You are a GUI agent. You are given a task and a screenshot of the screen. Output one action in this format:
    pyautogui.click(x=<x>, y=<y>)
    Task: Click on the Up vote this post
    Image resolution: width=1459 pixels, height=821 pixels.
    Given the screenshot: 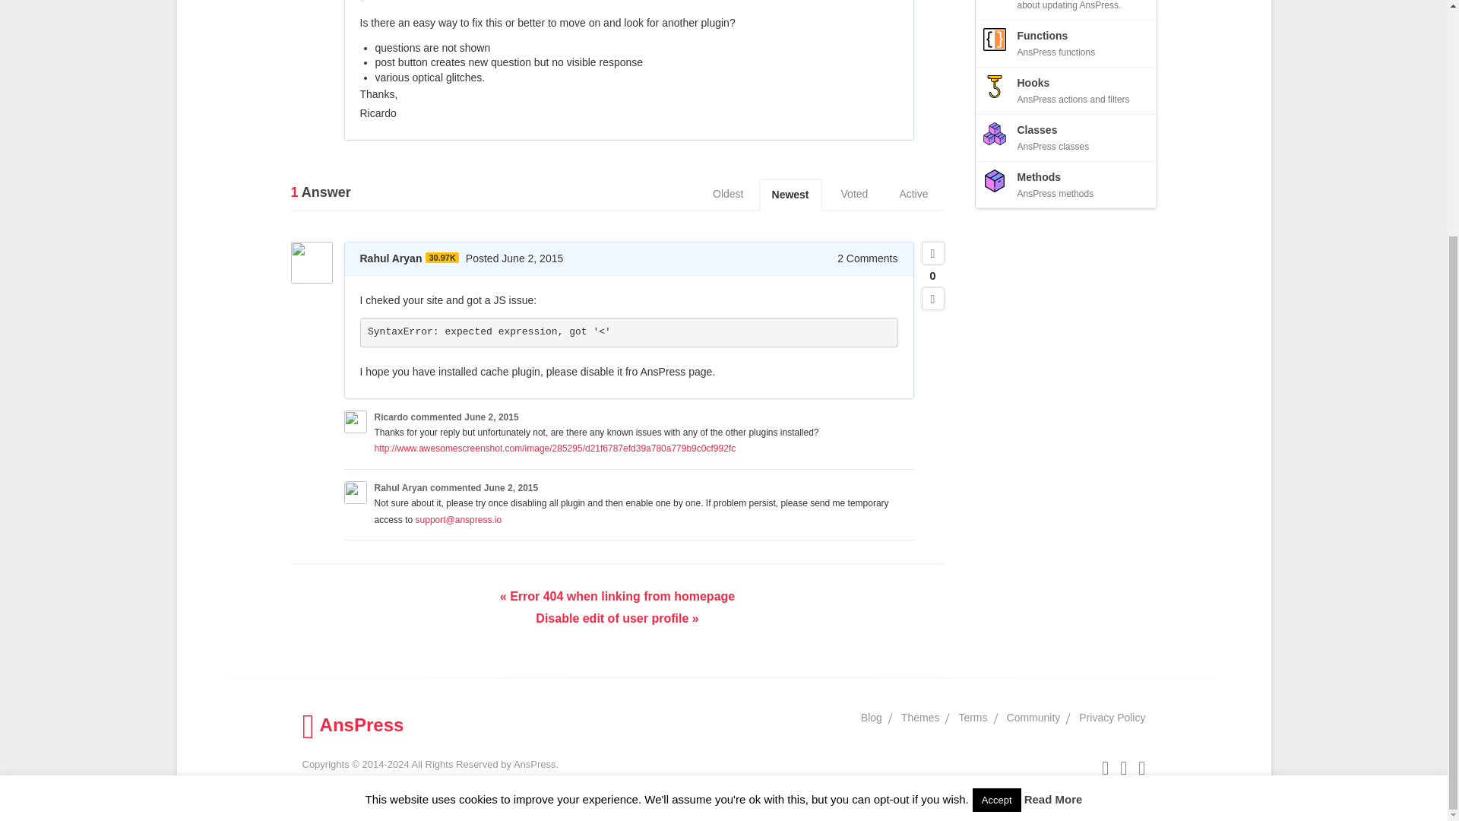 What is the action you would take?
    pyautogui.click(x=932, y=252)
    